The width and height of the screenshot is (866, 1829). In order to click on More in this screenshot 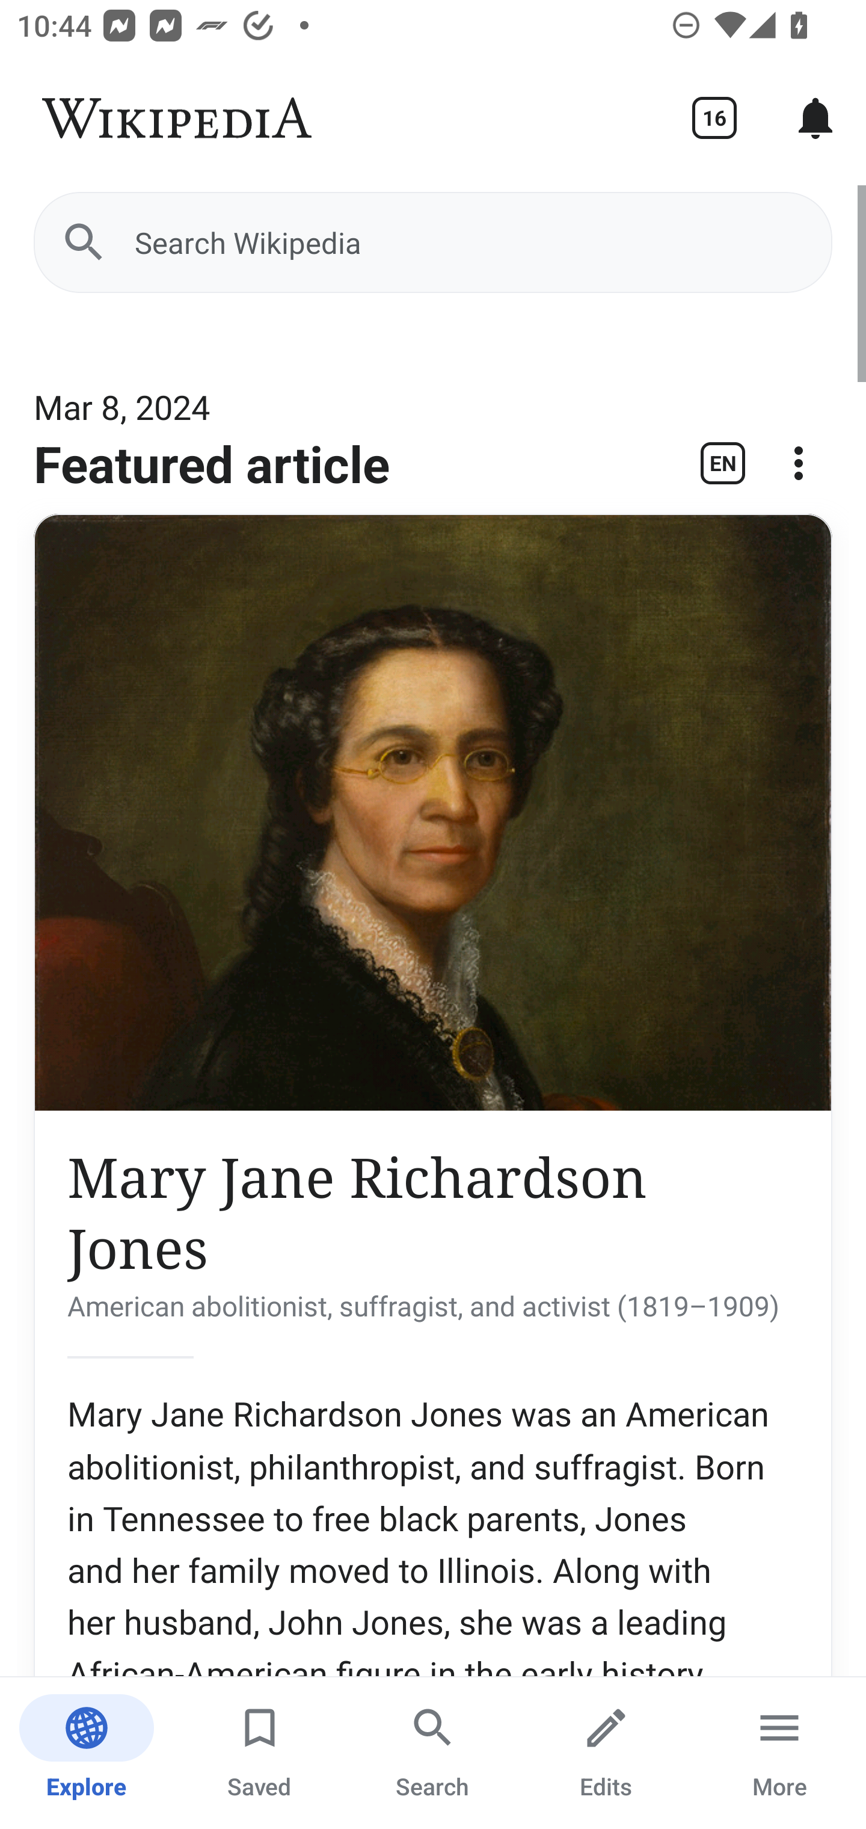, I will do `click(779, 1753)`.